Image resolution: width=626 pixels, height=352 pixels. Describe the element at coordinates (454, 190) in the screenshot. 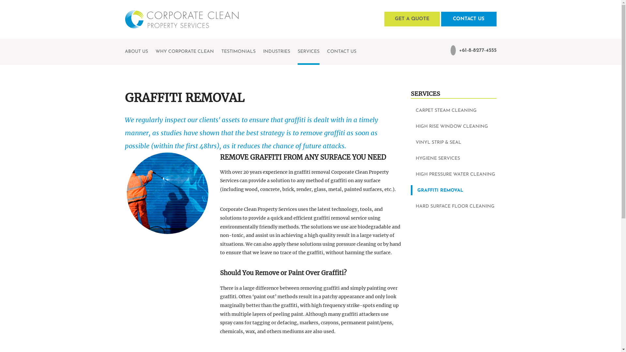

I see `GRAFFITI REMOVAL` at that location.